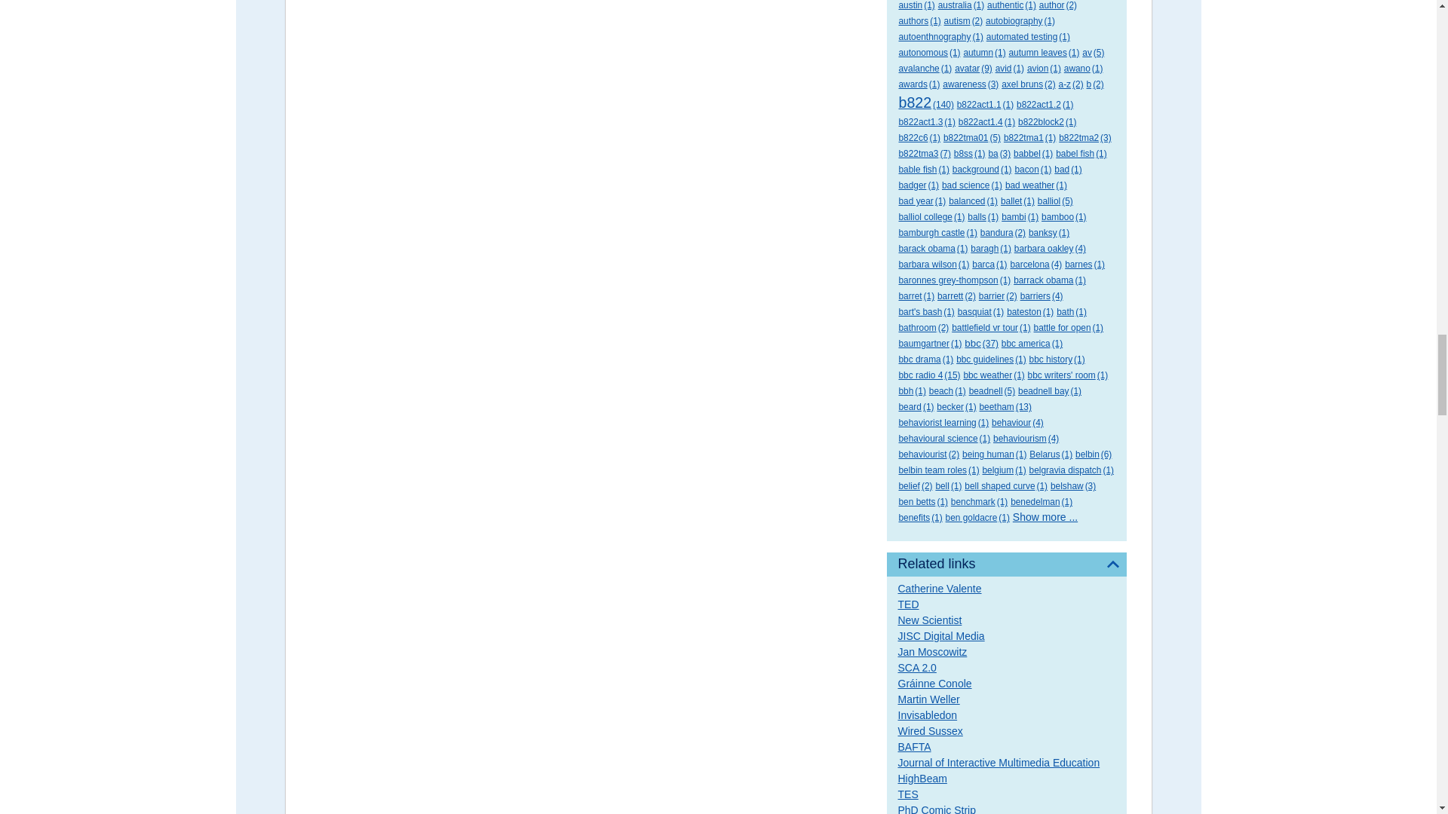  What do you see at coordinates (1006, 564) in the screenshot?
I see `Related links` at bounding box center [1006, 564].